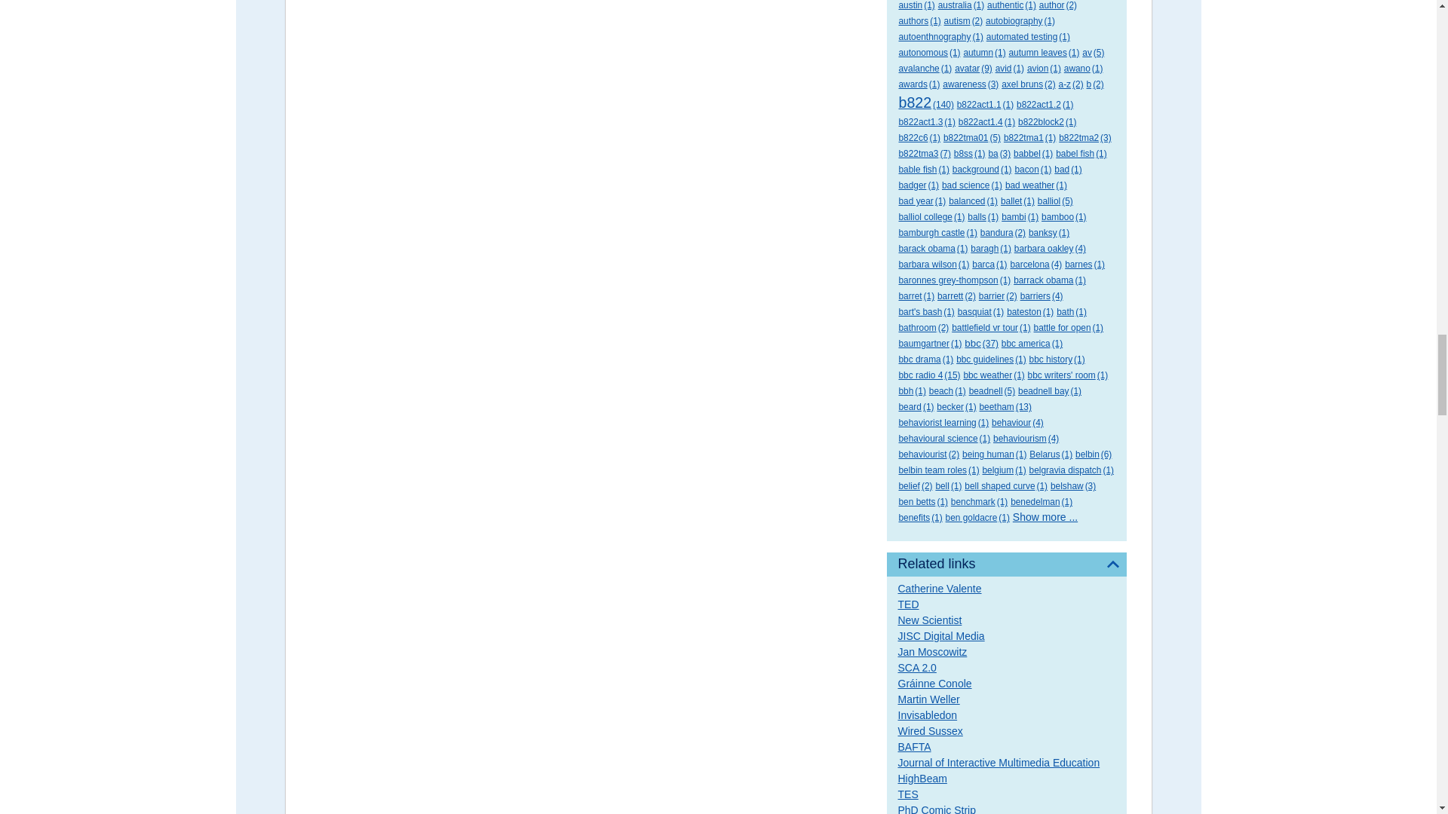  What do you see at coordinates (1006, 564) in the screenshot?
I see `Related links` at bounding box center [1006, 564].